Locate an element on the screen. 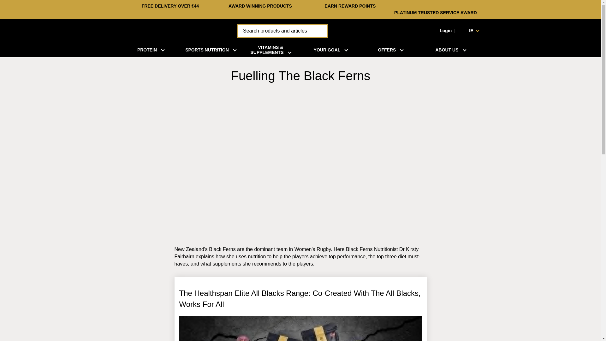  Healthspan is located at coordinates (166, 30).